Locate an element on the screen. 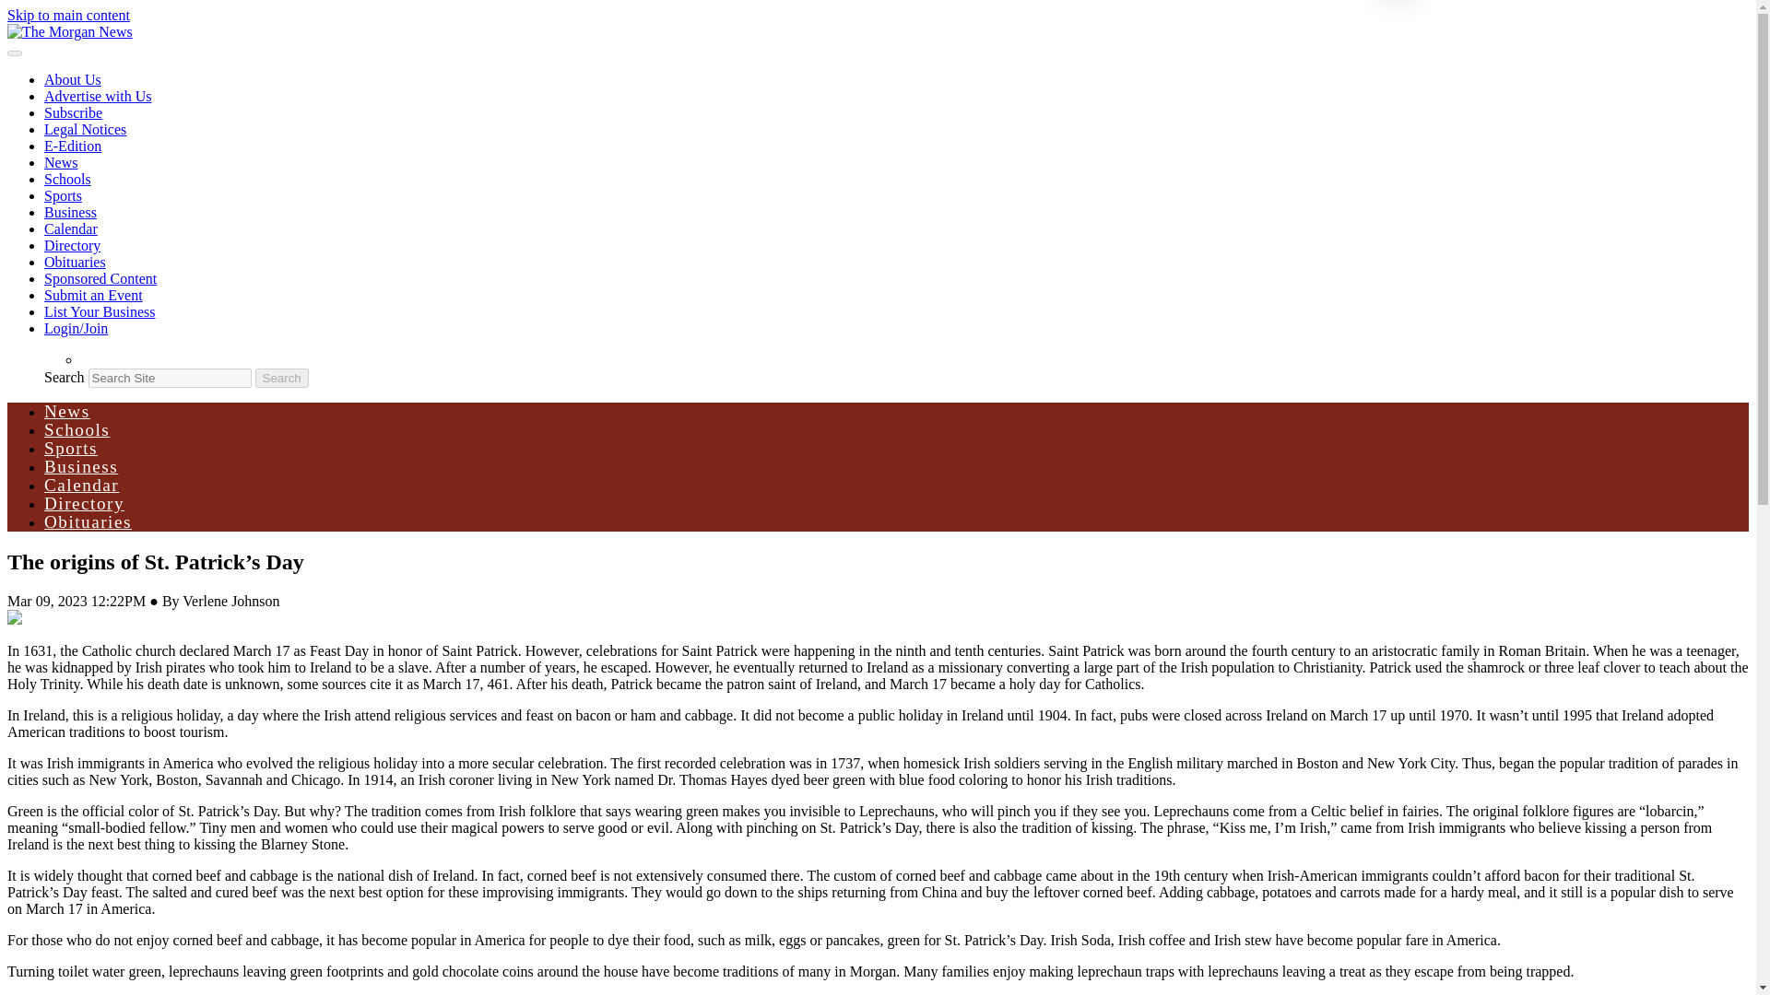 The height and width of the screenshot is (995, 1770). E-Edition is located at coordinates (72, 146).